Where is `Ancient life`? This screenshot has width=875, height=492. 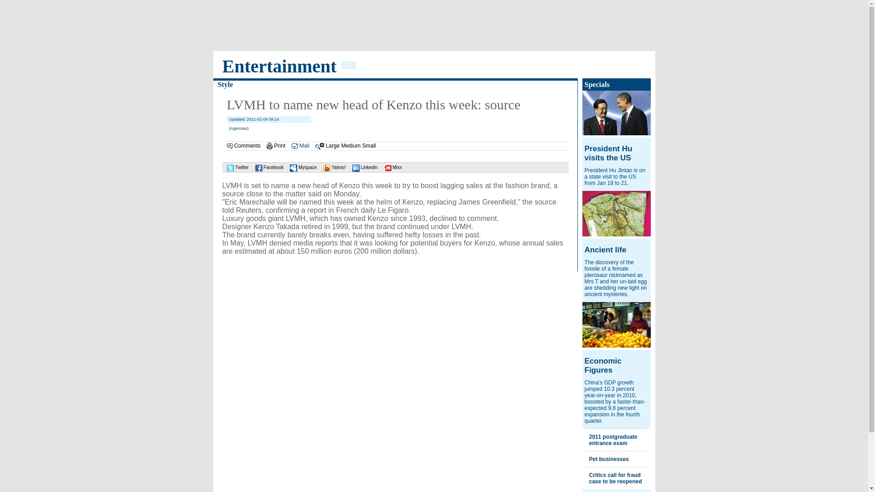
Ancient life is located at coordinates (605, 250).